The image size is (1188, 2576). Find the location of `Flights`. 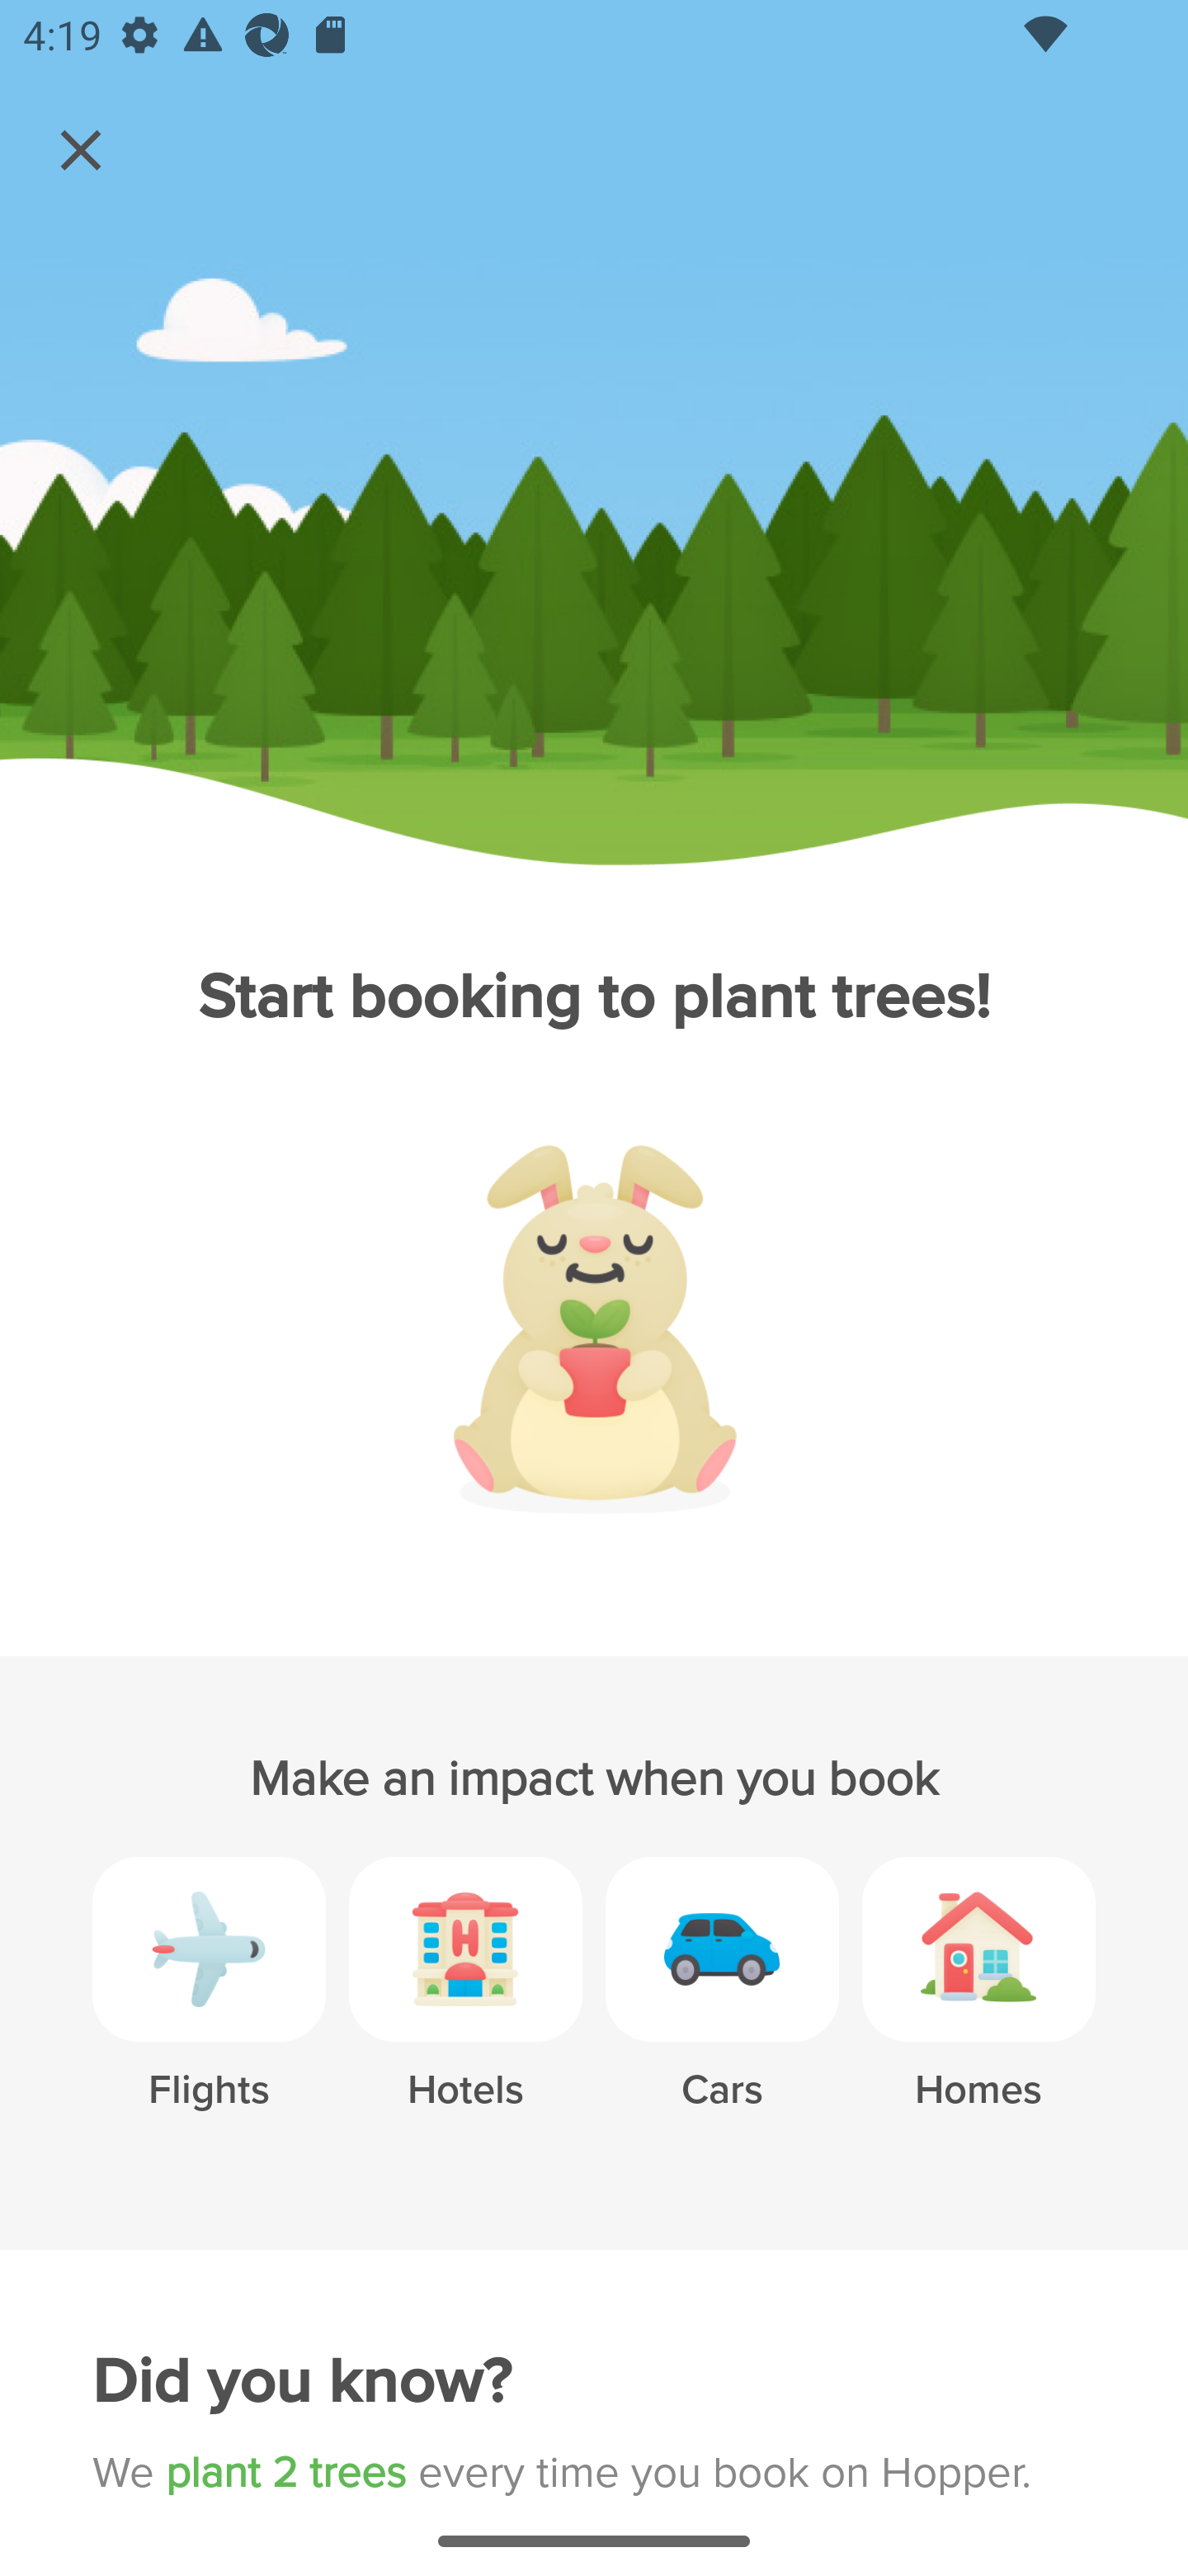

Flights is located at coordinates (209, 2008).